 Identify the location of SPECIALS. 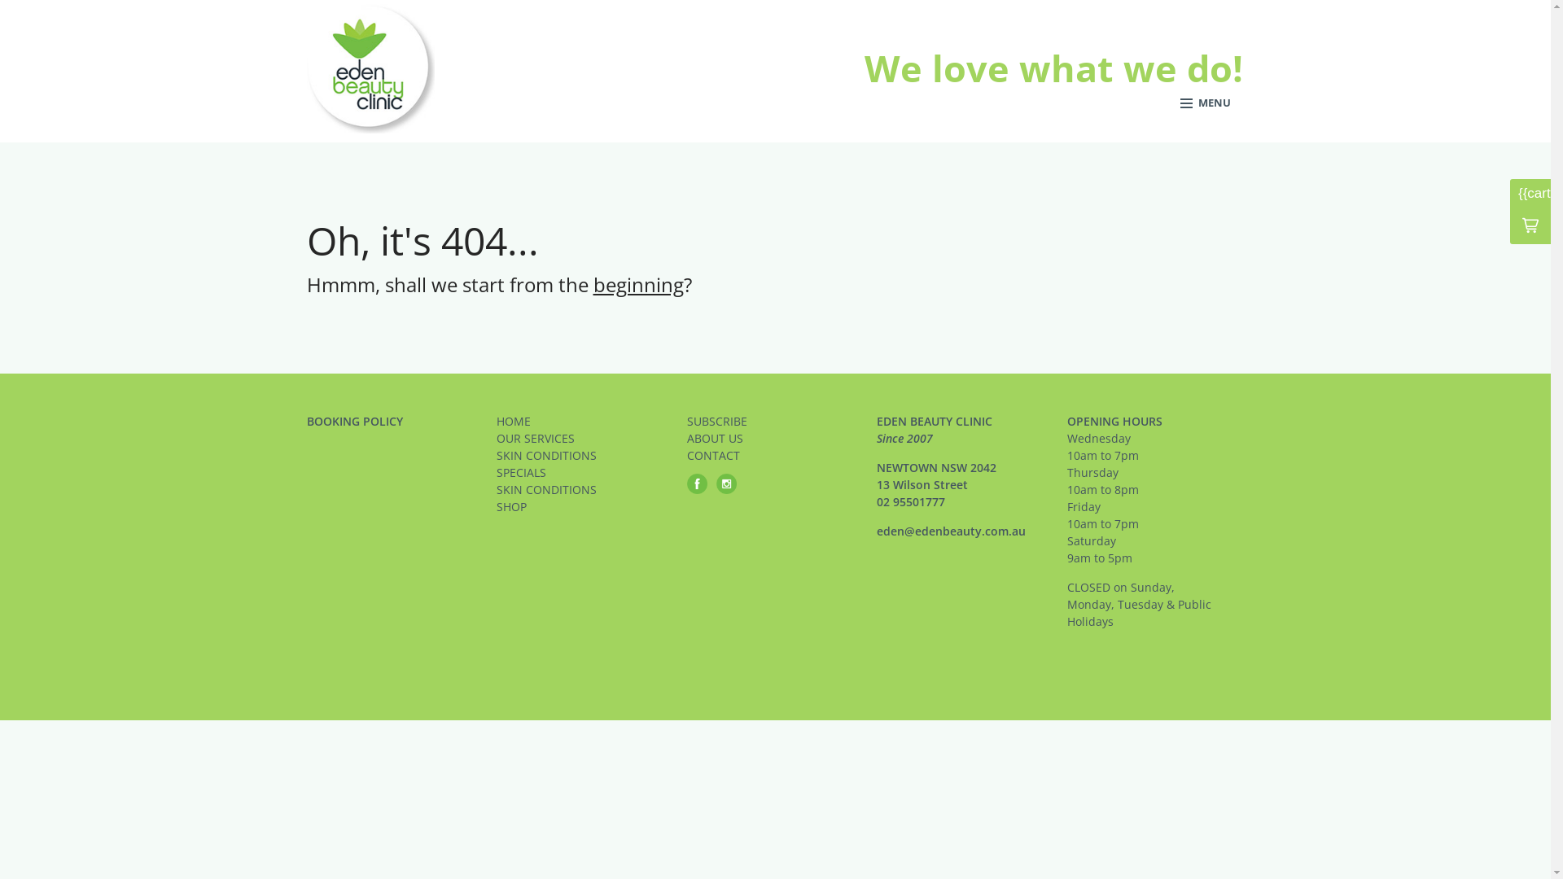
(585, 472).